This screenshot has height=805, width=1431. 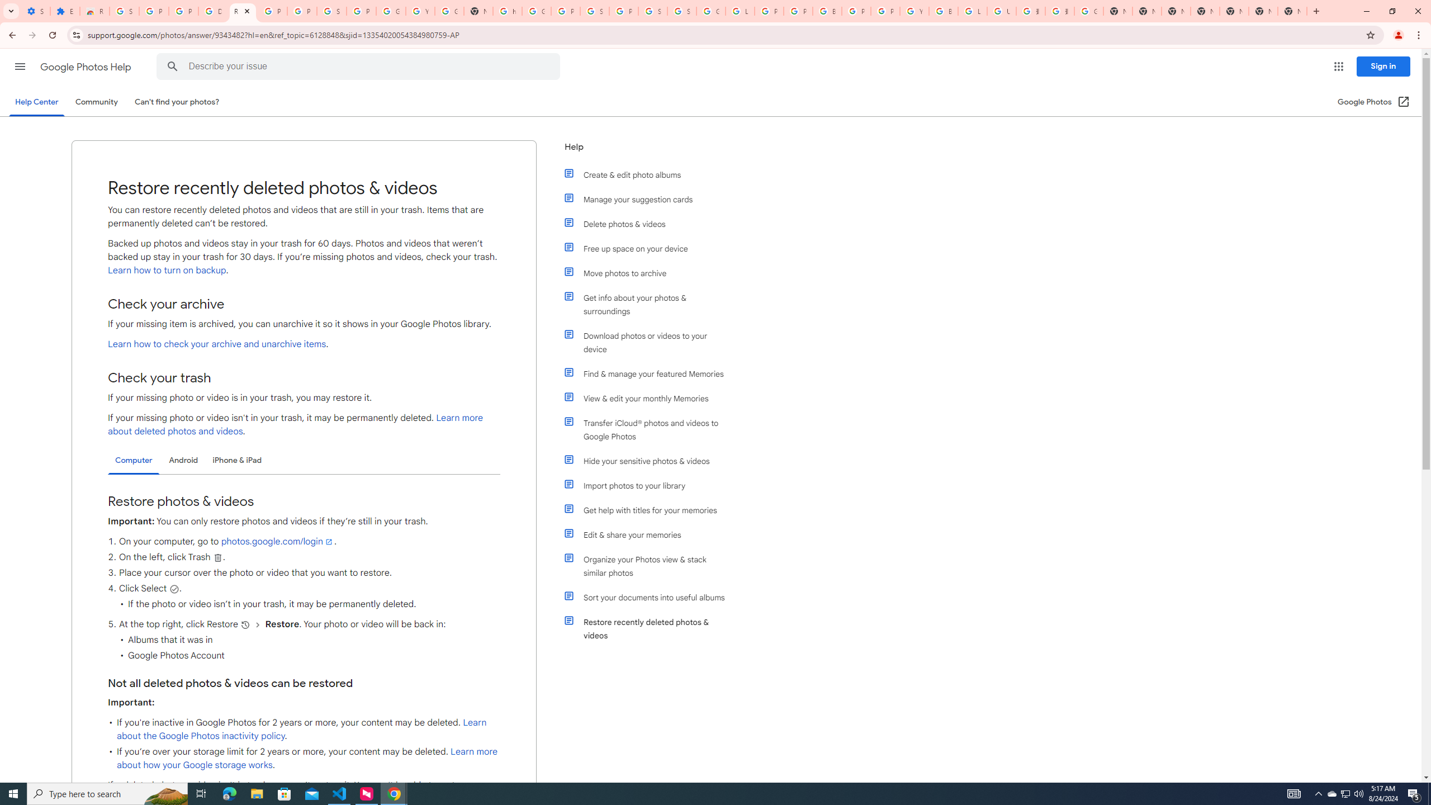 I want to click on Privacy Help Center - Policies Help, so click(x=769, y=11).